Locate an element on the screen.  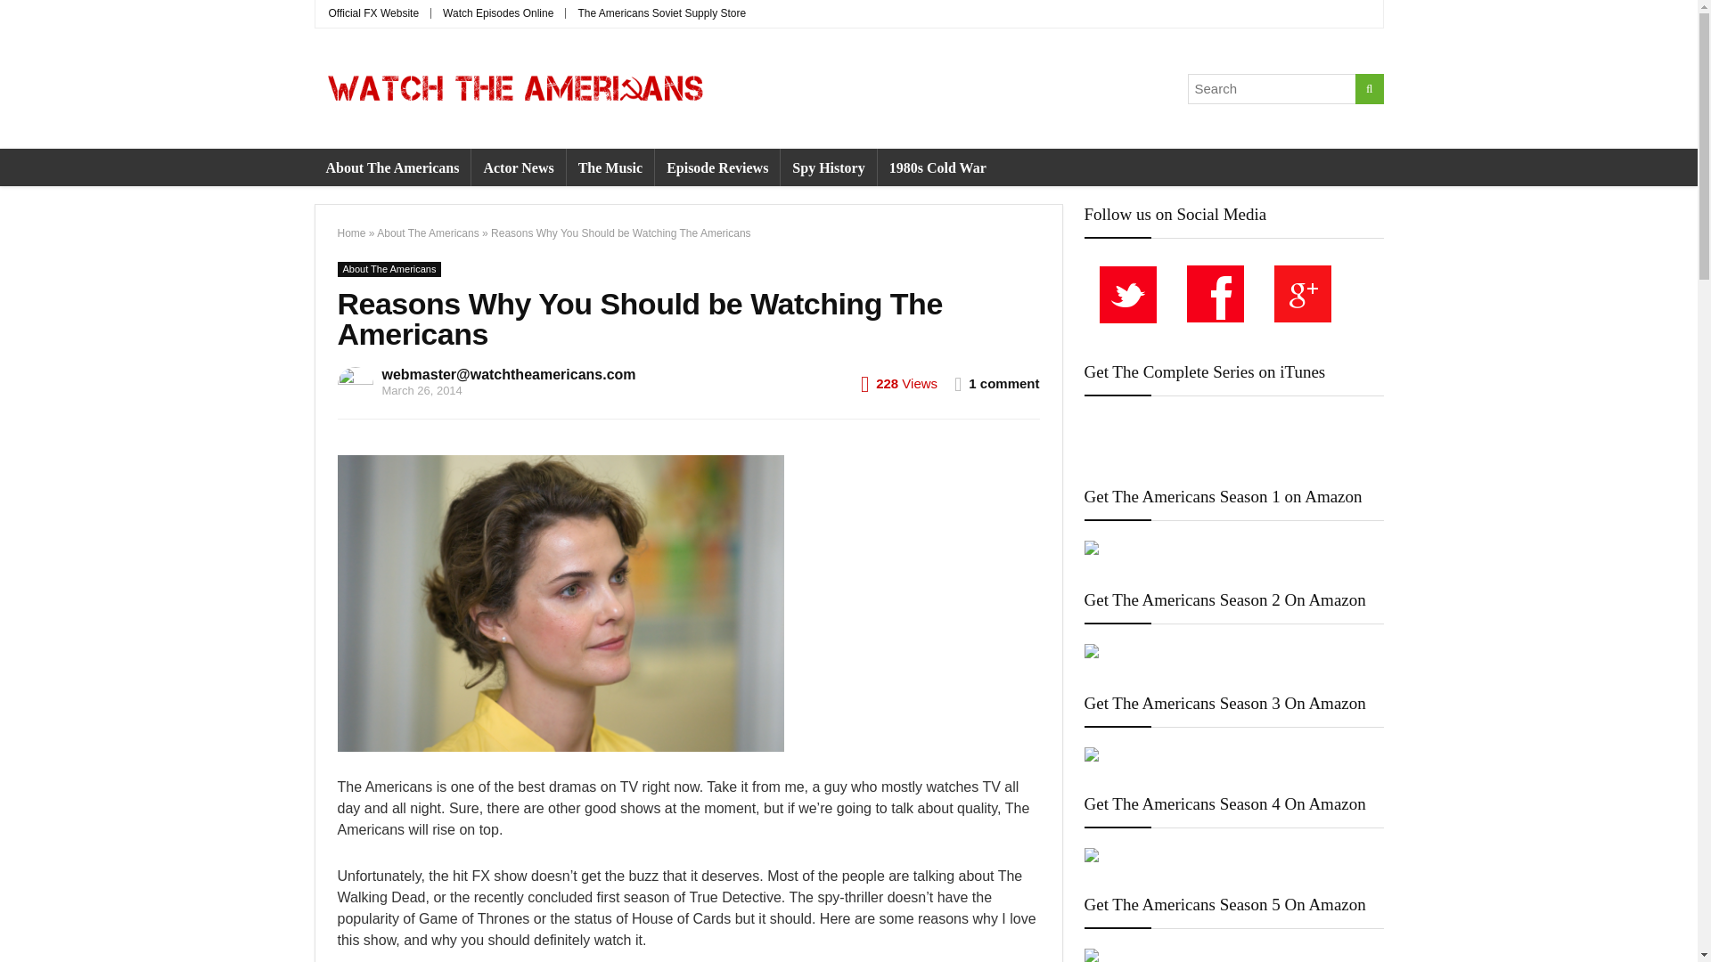
Home is located at coordinates (351, 232).